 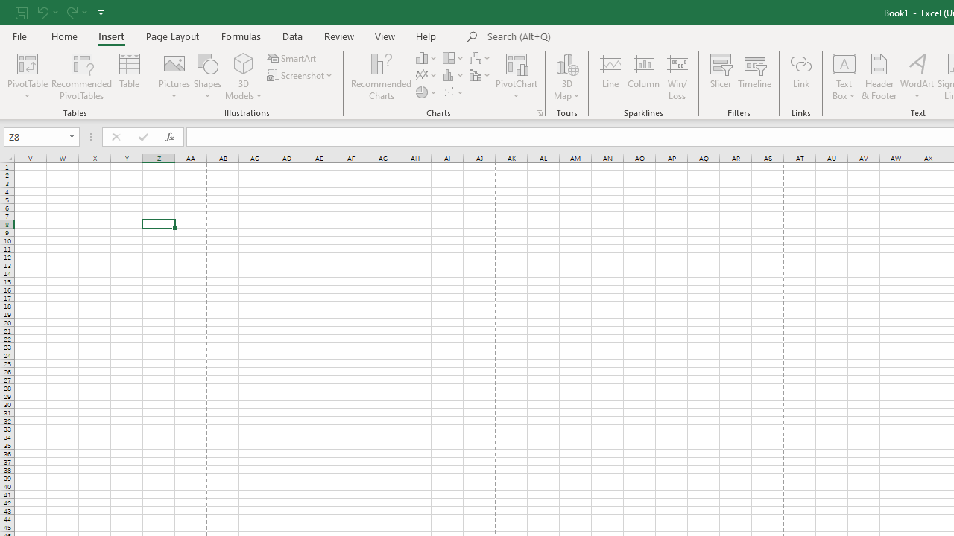 What do you see at coordinates (454, 76) in the screenshot?
I see `Insert Statistic Chart` at bounding box center [454, 76].